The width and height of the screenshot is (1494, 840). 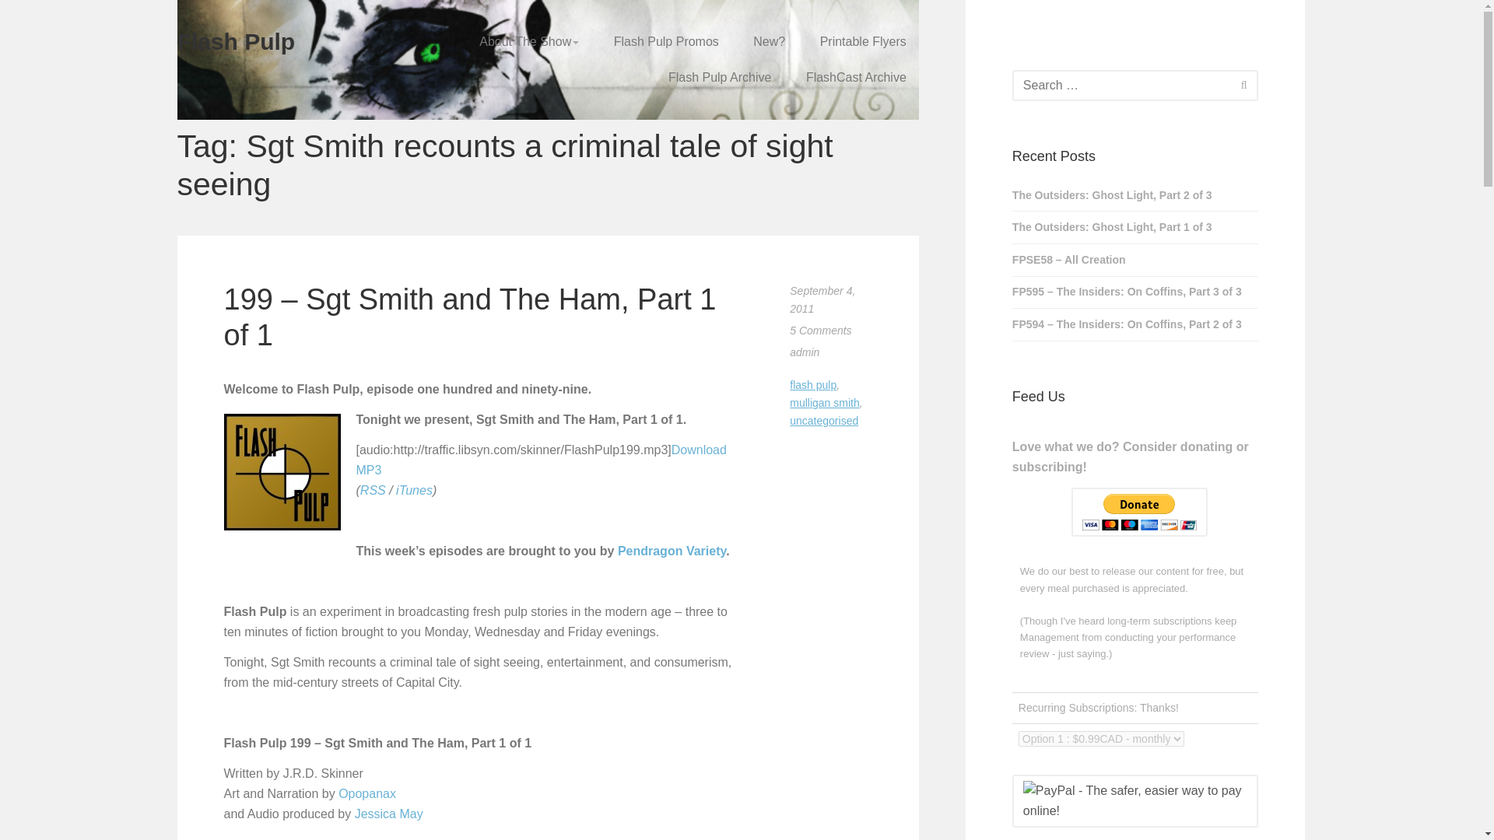 I want to click on Flash Pulp, so click(x=282, y=471).